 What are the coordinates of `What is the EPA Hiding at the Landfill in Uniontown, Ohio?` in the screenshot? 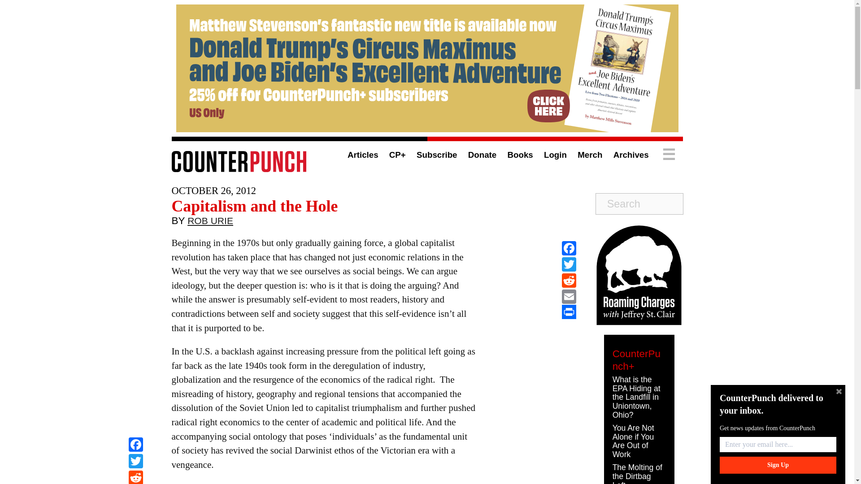 It's located at (636, 397).